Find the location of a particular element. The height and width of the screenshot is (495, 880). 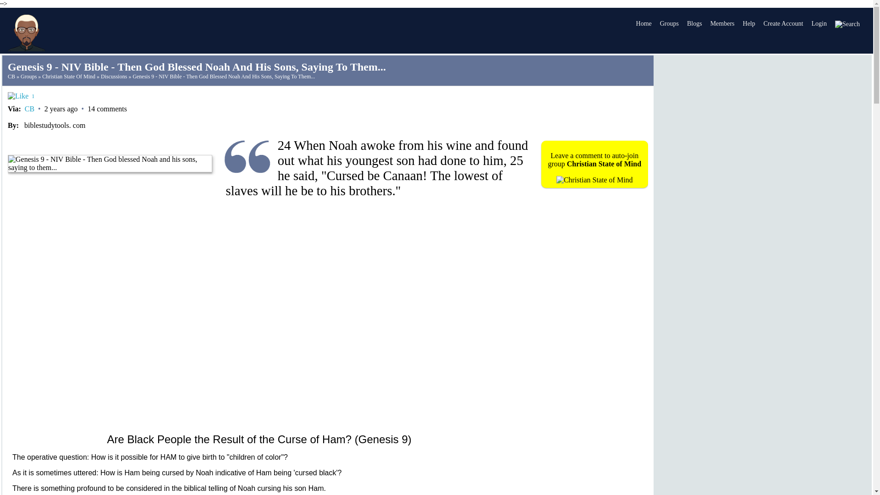

Like is located at coordinates (18, 96).